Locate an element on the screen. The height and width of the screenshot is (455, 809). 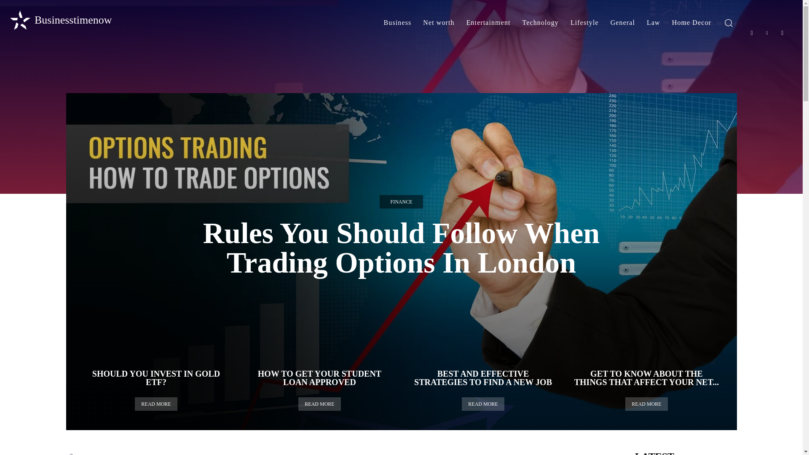
General is located at coordinates (622, 23).